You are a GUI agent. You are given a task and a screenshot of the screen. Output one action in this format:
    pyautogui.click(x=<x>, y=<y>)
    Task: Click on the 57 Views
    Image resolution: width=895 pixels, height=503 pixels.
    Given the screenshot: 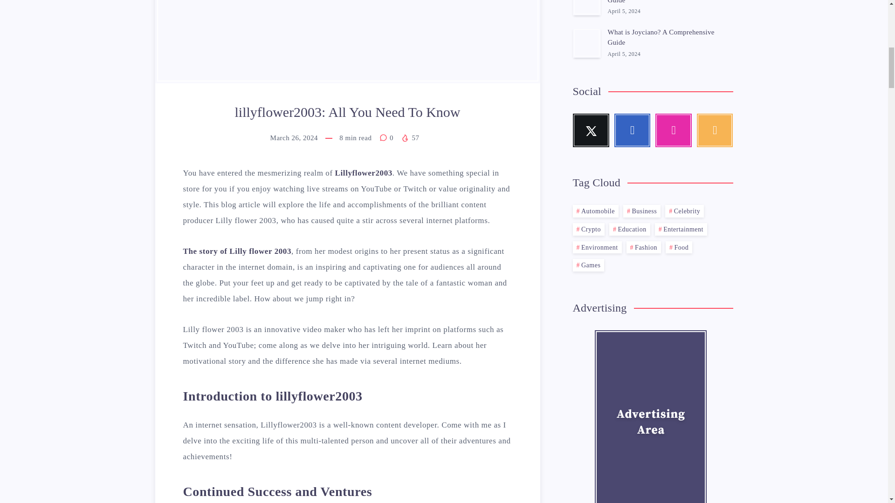 What is the action you would take?
    pyautogui.click(x=410, y=138)
    